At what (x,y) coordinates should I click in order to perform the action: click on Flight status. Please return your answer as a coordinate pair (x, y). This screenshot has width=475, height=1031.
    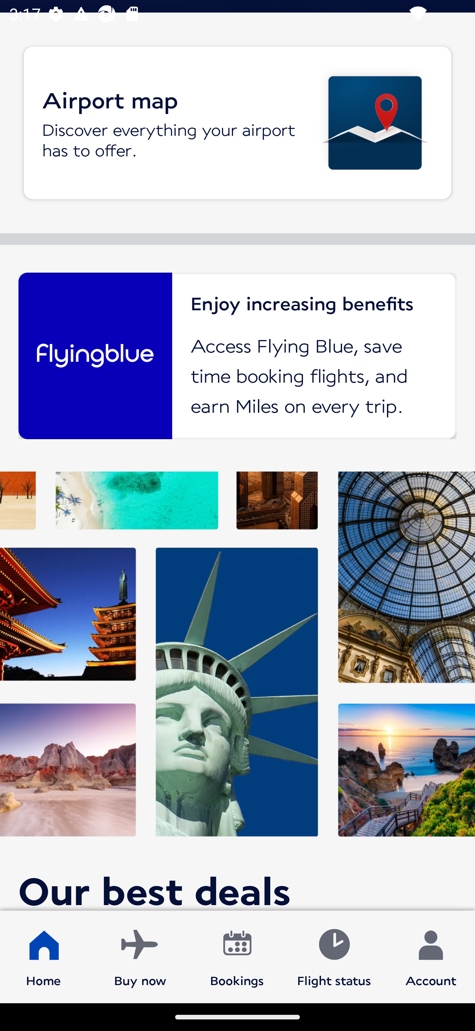
    Looking at the image, I should click on (334, 956).